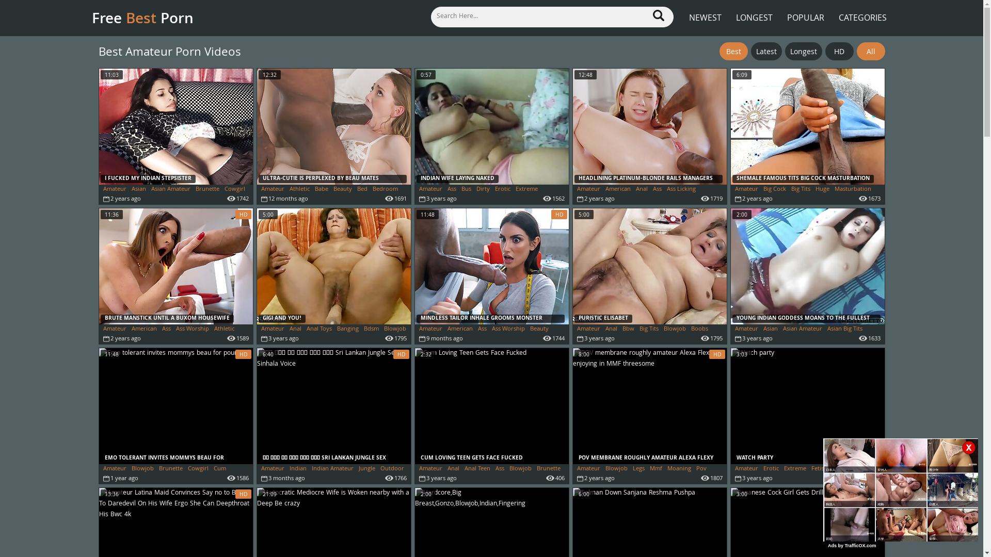  What do you see at coordinates (755, 12) in the screenshot?
I see `LONGEST` at bounding box center [755, 12].